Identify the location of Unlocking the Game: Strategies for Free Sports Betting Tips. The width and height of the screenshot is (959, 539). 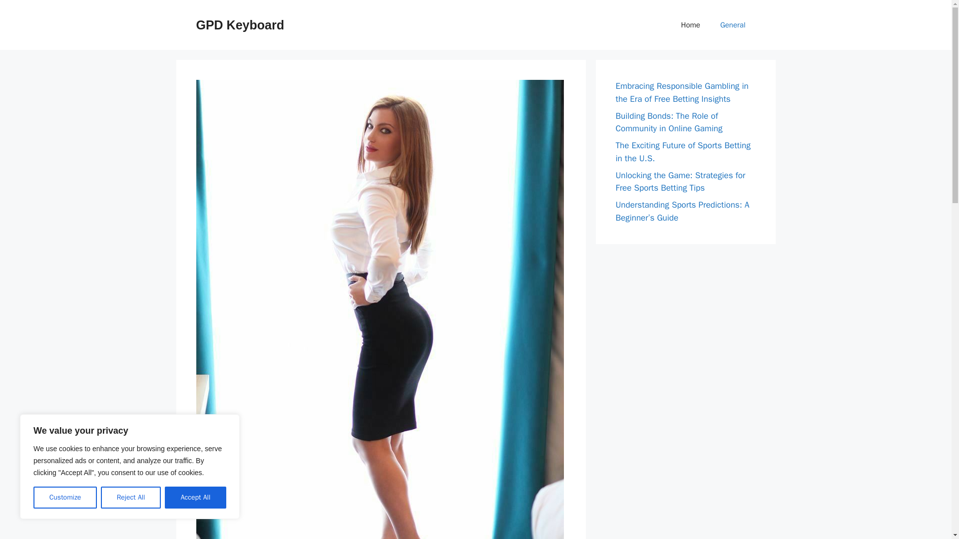
(680, 181).